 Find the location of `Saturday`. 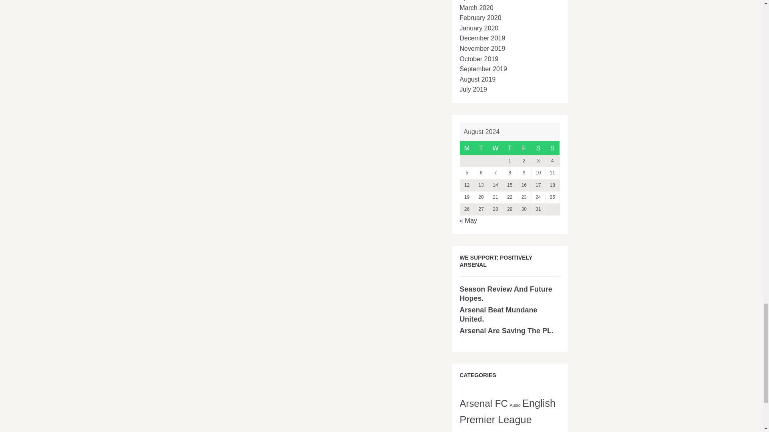

Saturday is located at coordinates (538, 148).